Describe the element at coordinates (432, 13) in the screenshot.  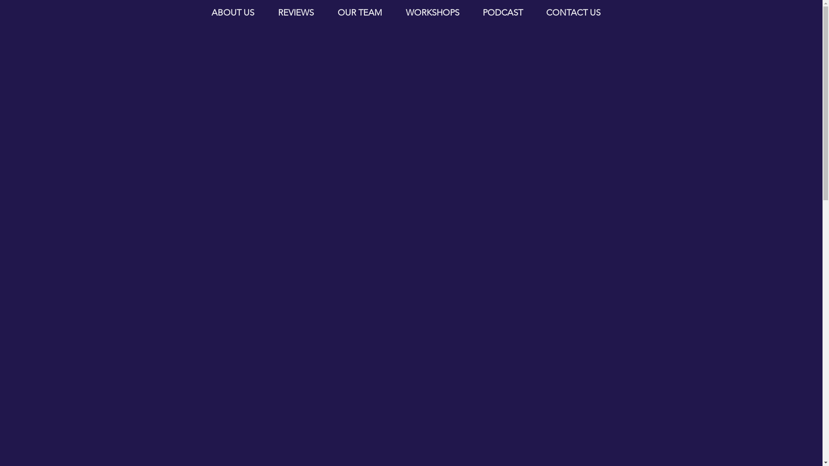
I see `WORKSHOPS` at that location.